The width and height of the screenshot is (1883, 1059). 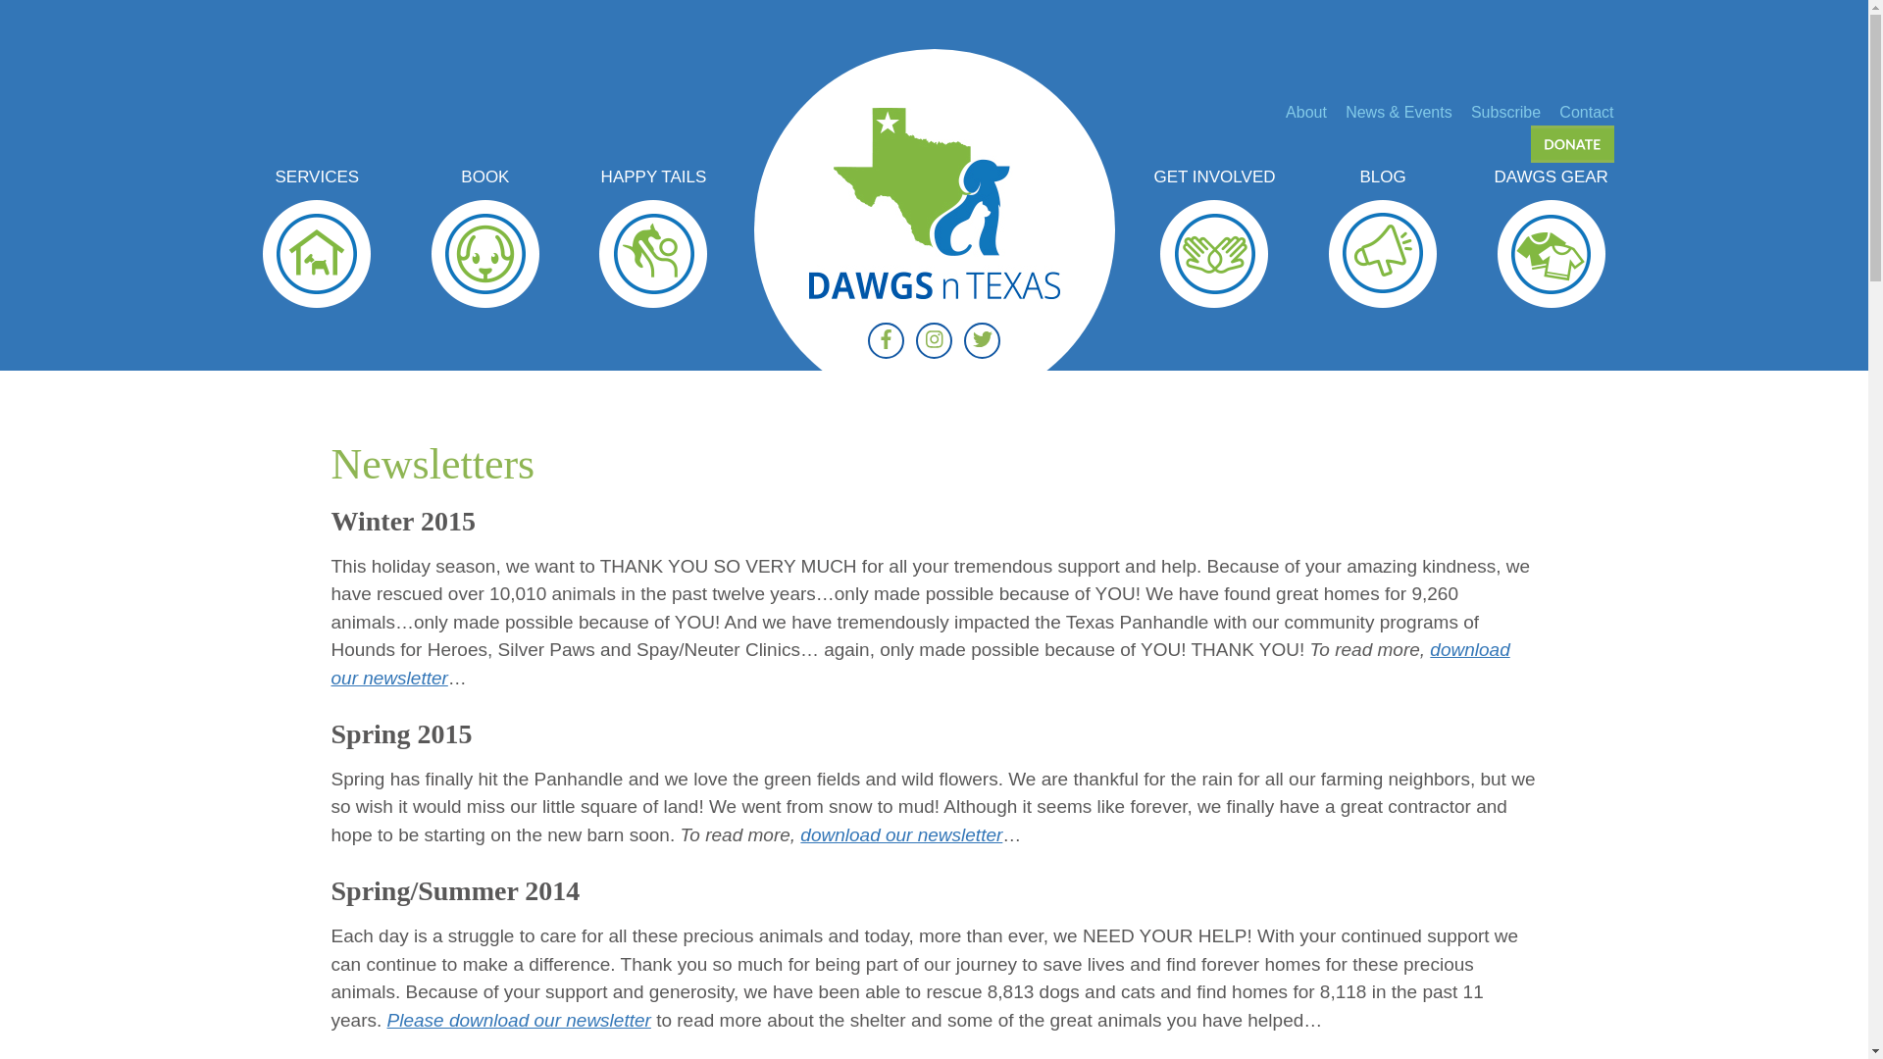 I want to click on DAWGS GEAR, so click(x=1552, y=177).